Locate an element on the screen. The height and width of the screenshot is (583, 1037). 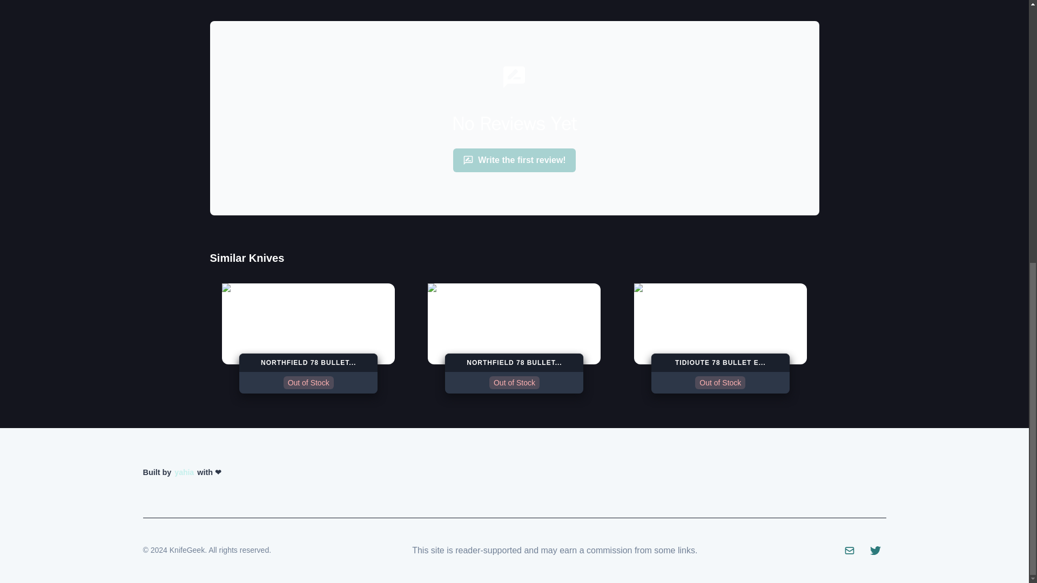
Write the first review! is located at coordinates (184, 472).